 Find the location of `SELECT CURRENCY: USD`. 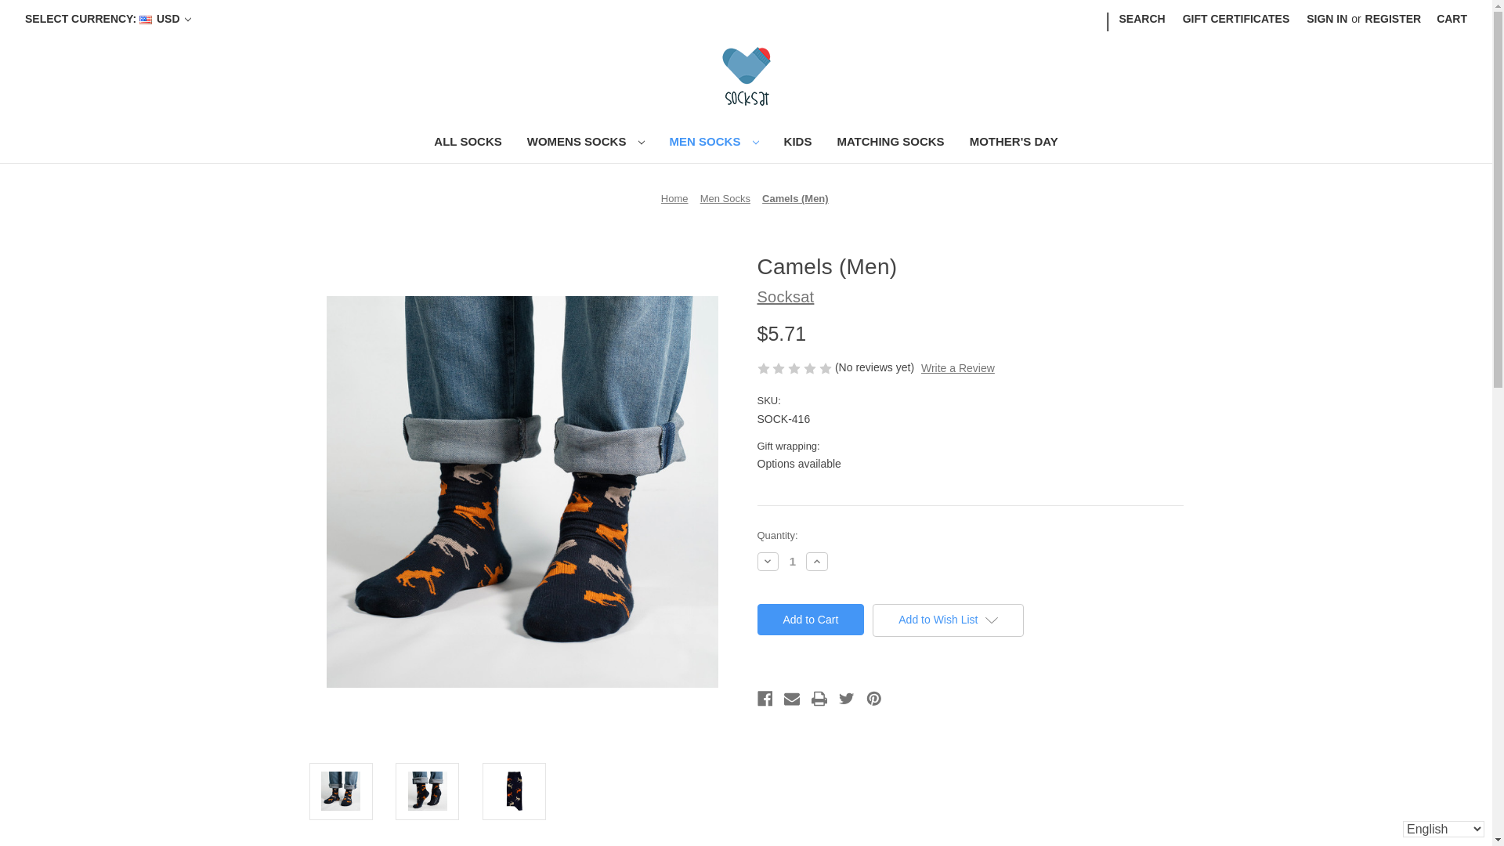

SELECT CURRENCY: USD is located at coordinates (108, 19).